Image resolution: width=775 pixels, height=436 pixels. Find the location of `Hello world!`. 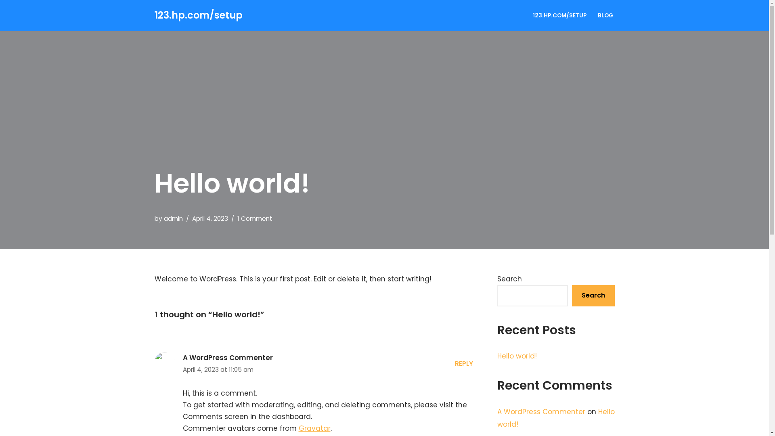

Hello world! is located at coordinates (556, 418).